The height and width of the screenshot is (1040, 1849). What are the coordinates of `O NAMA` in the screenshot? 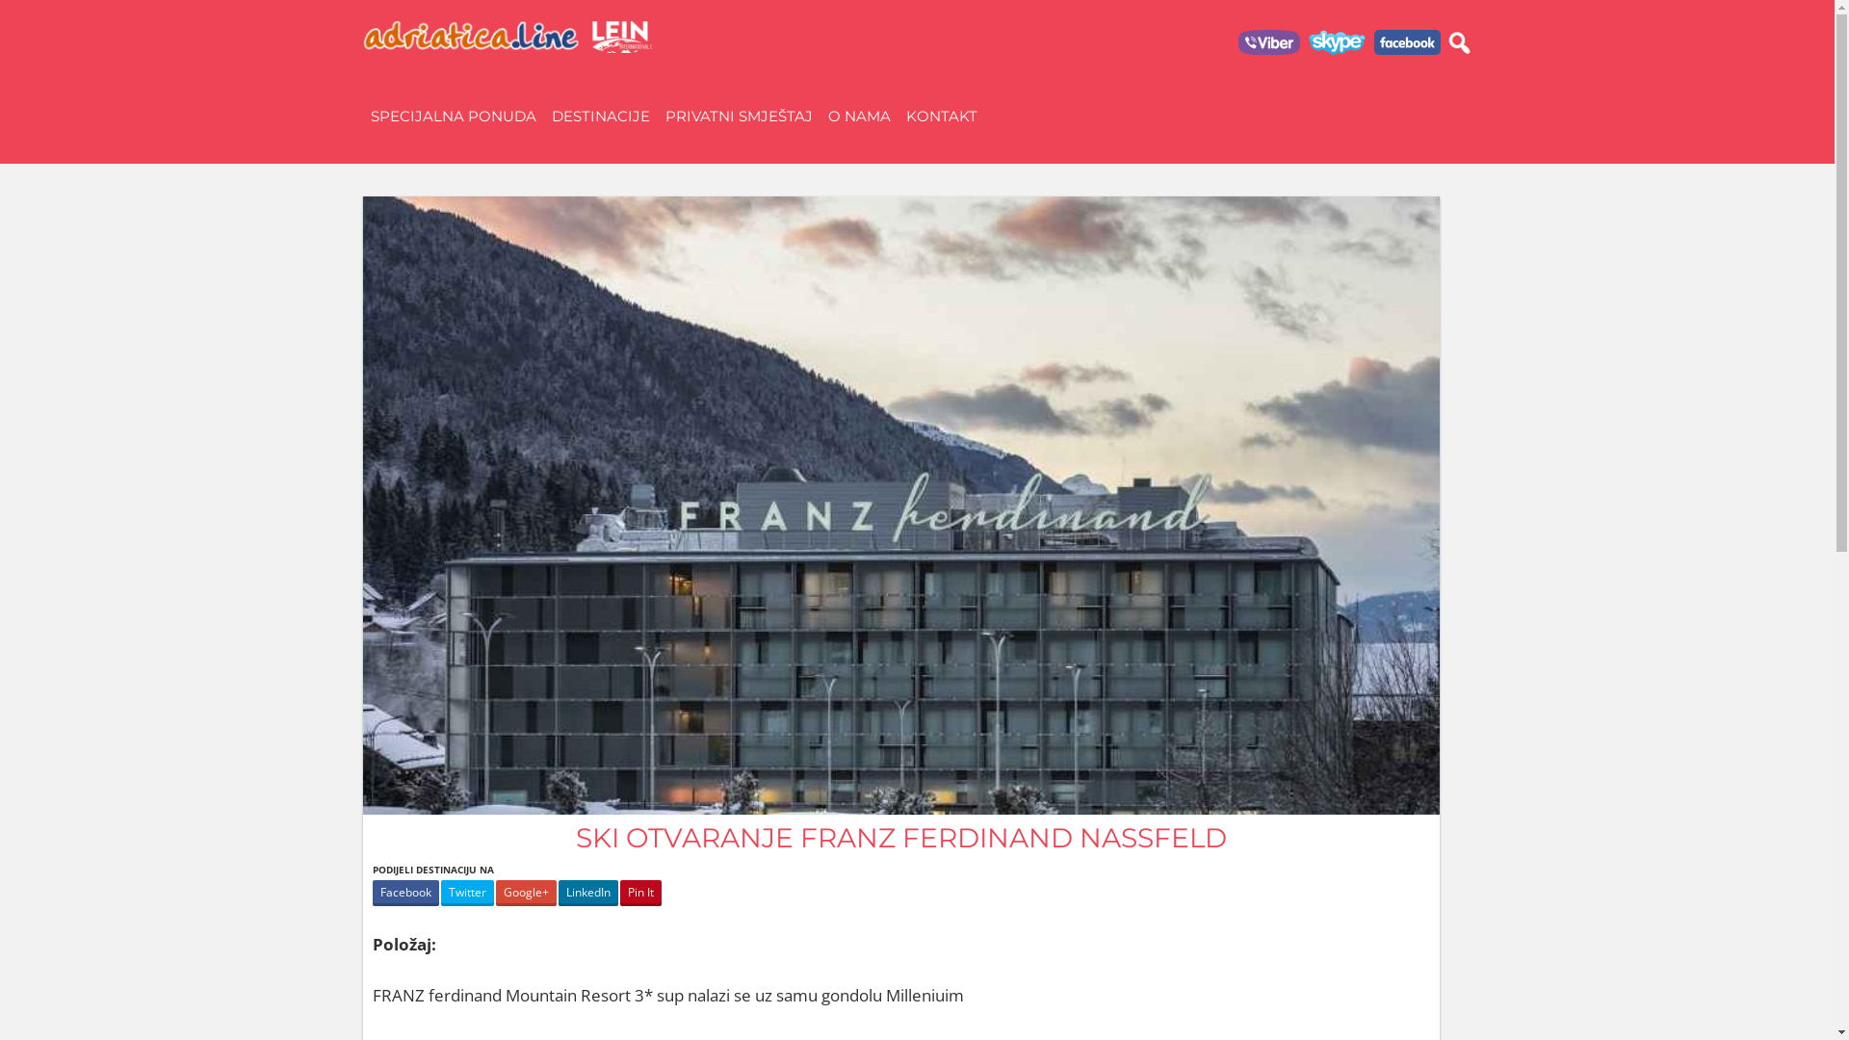 It's located at (859, 117).